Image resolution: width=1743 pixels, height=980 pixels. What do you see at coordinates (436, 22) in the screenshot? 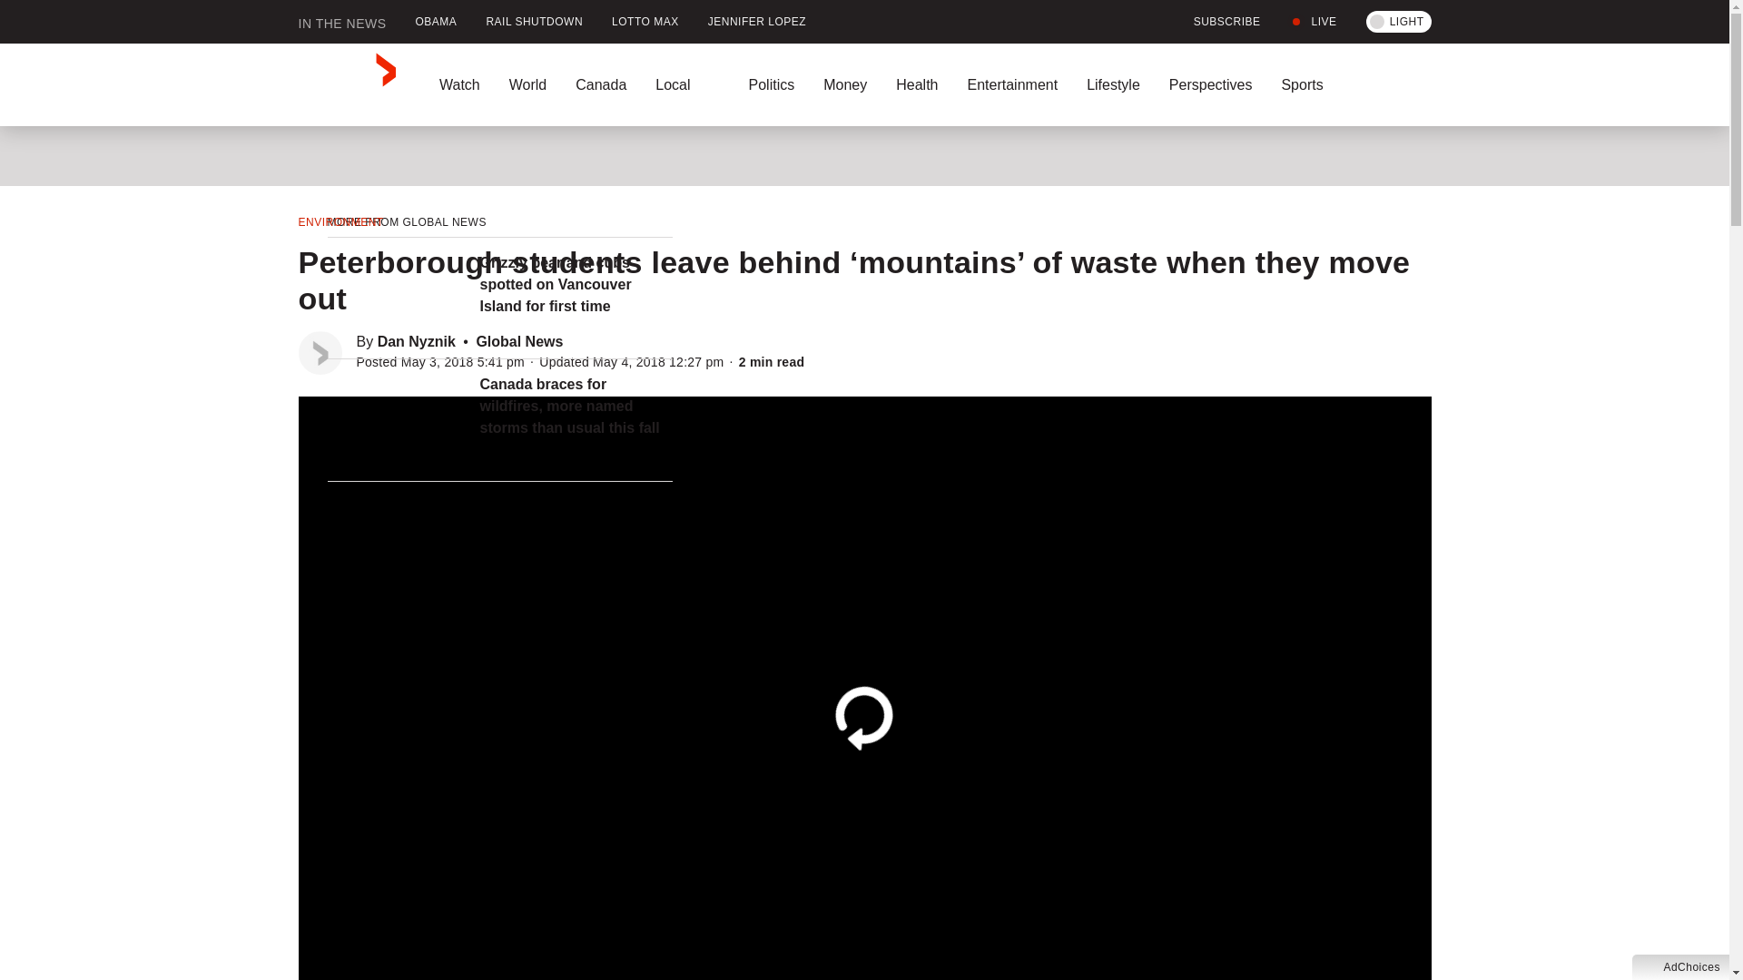
I see `OBAMA` at bounding box center [436, 22].